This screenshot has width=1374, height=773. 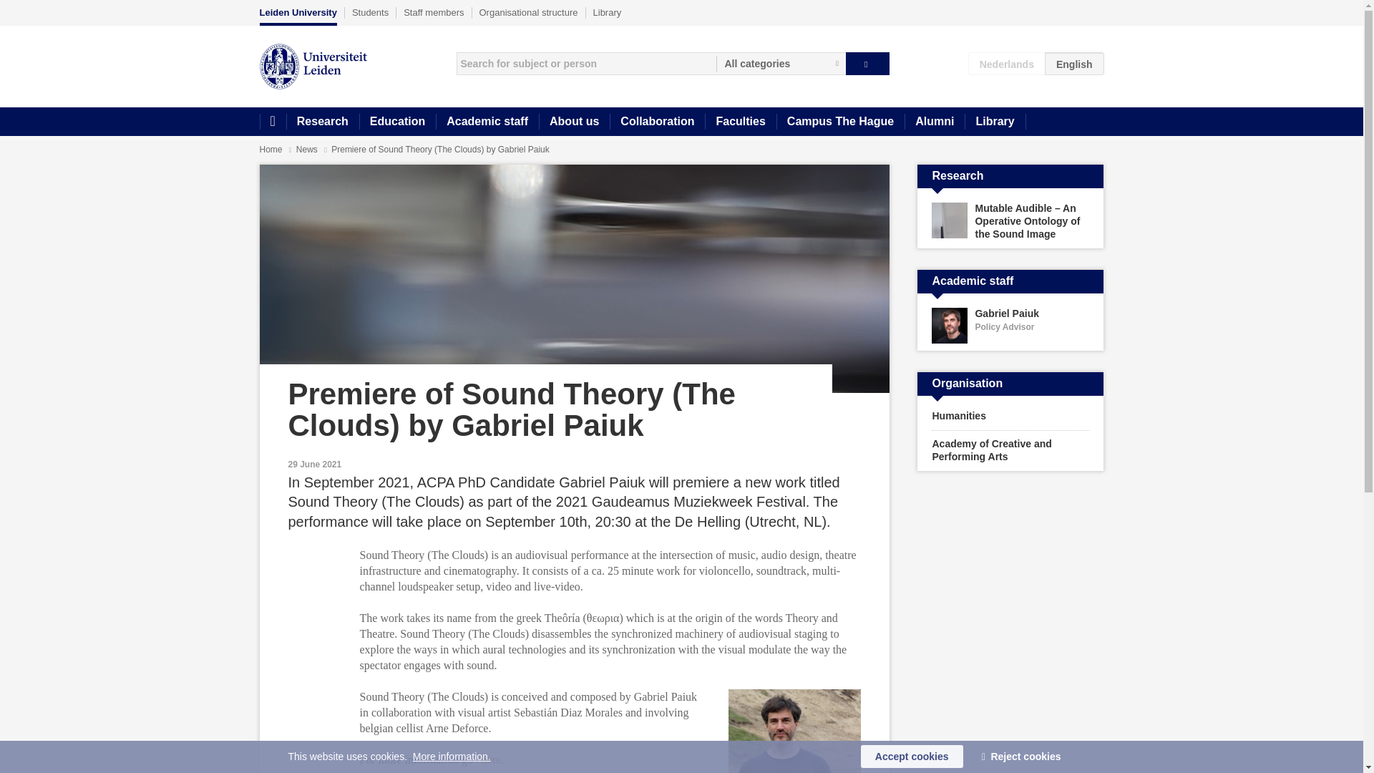 What do you see at coordinates (396, 122) in the screenshot?
I see `Education` at bounding box center [396, 122].